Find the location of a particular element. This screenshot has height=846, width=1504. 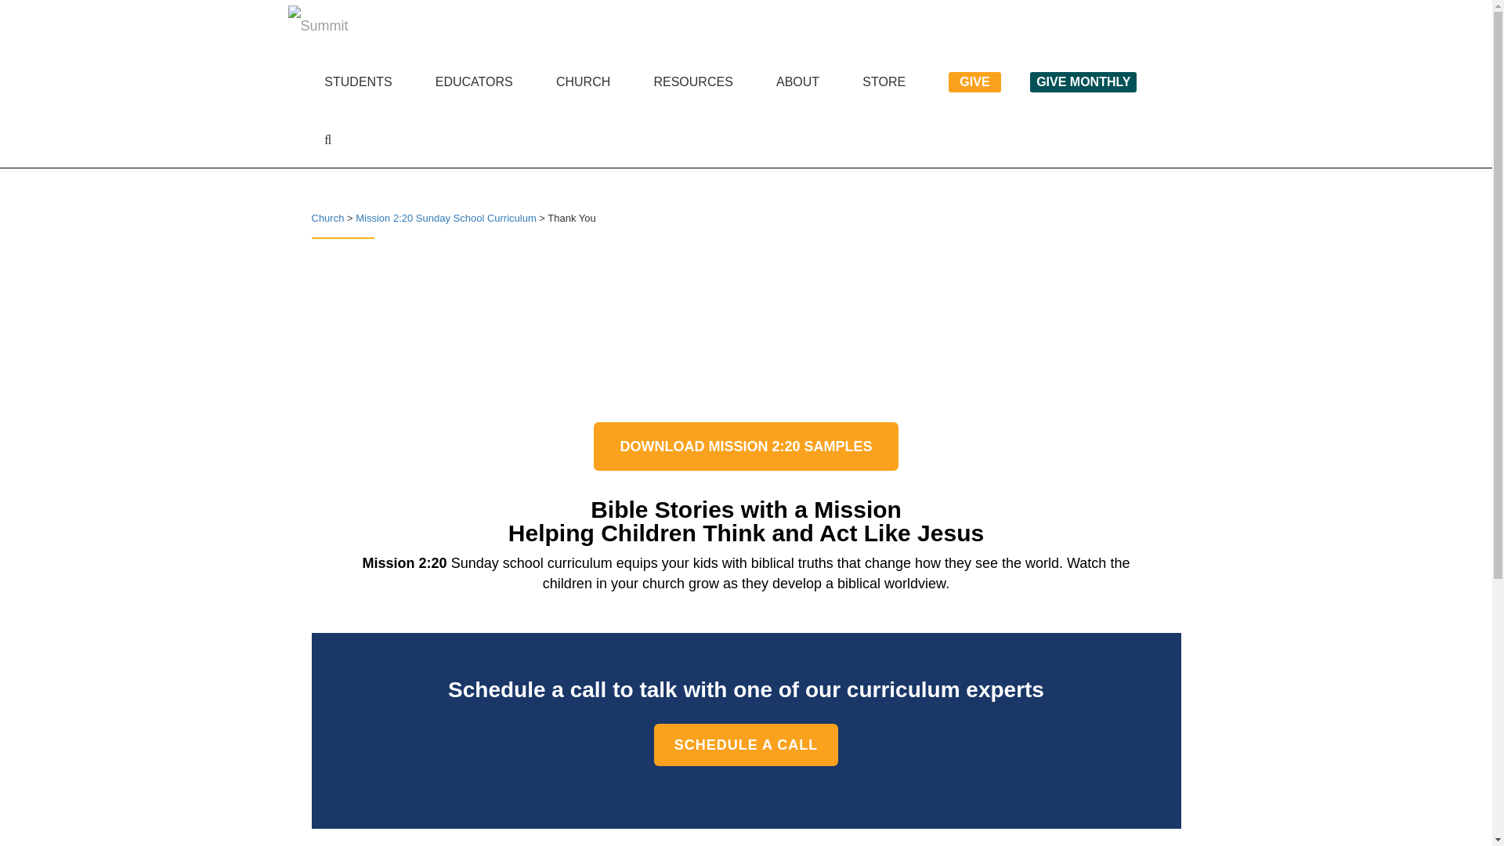

EDUCATORS is located at coordinates (474, 82).